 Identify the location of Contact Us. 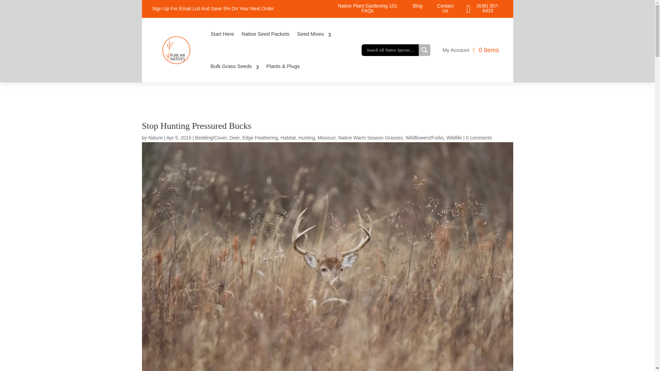
(445, 8).